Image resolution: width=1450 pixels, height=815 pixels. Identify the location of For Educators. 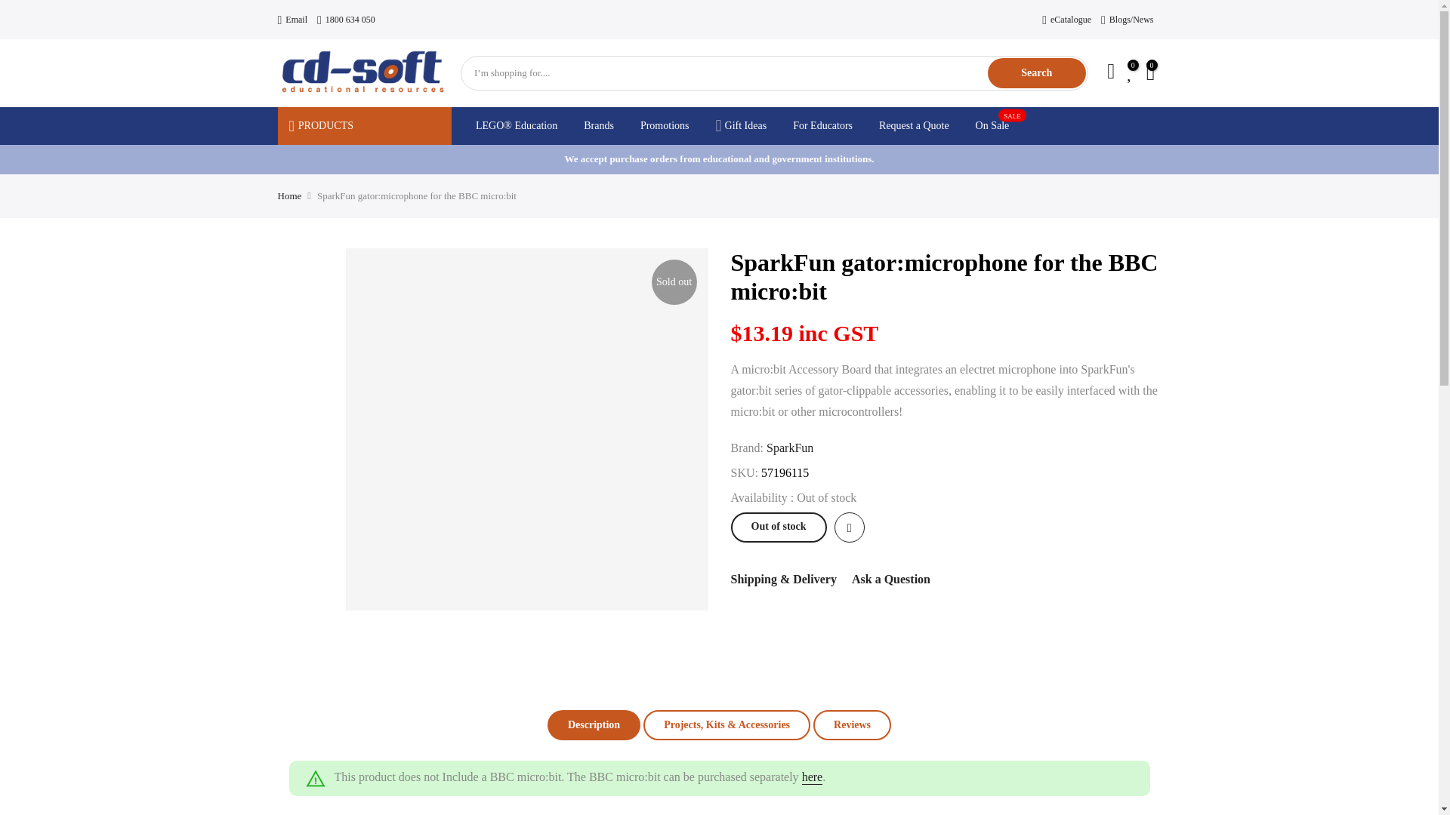
(914, 125).